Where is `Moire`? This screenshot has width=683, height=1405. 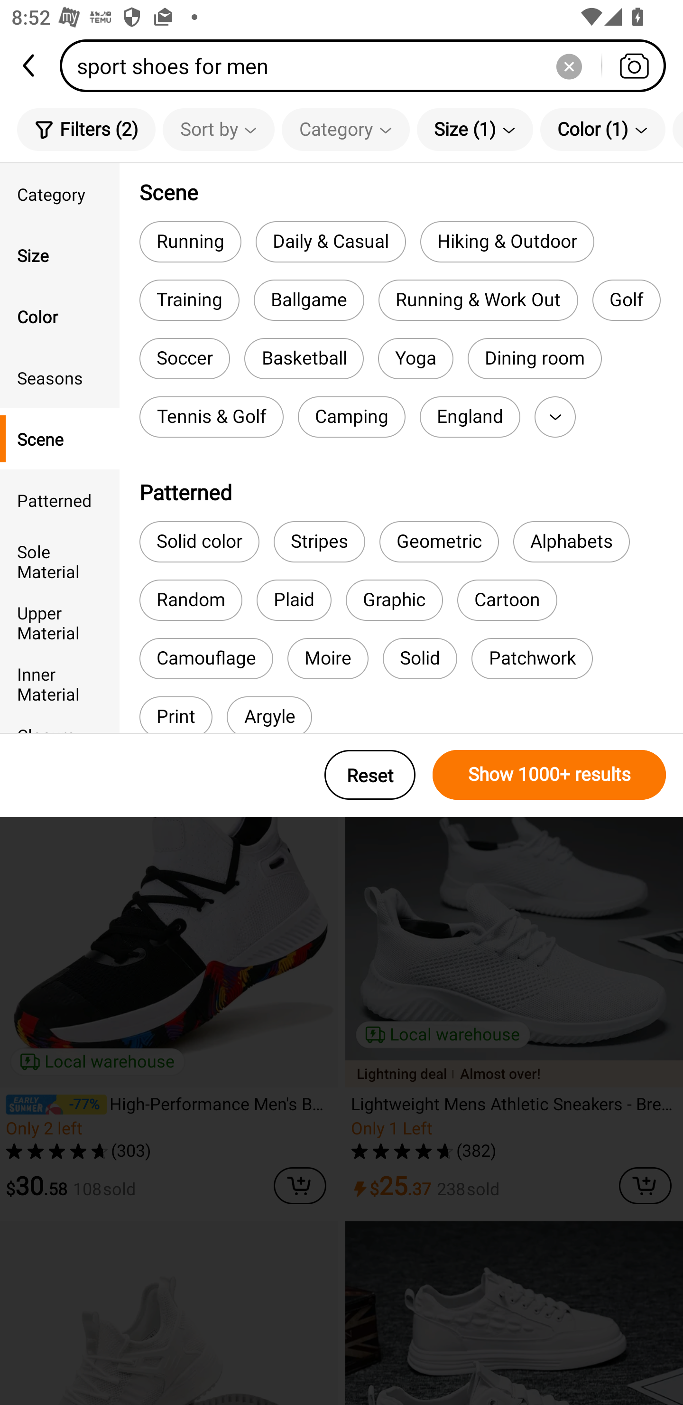 Moire is located at coordinates (328, 658).